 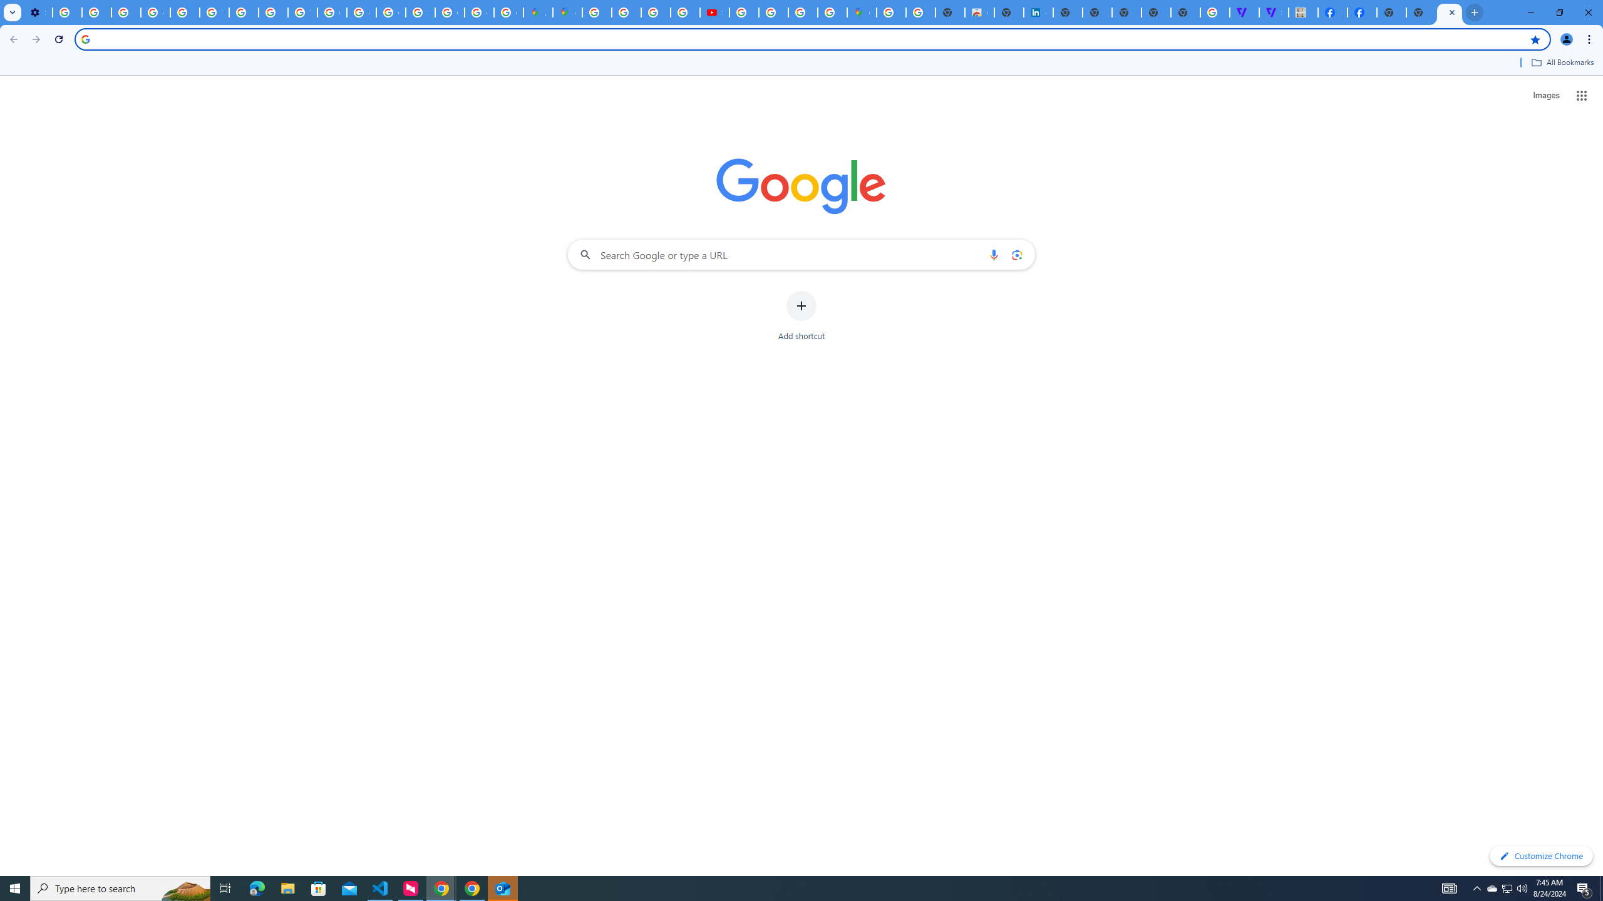 I want to click on Bookmarks, so click(x=801, y=64).